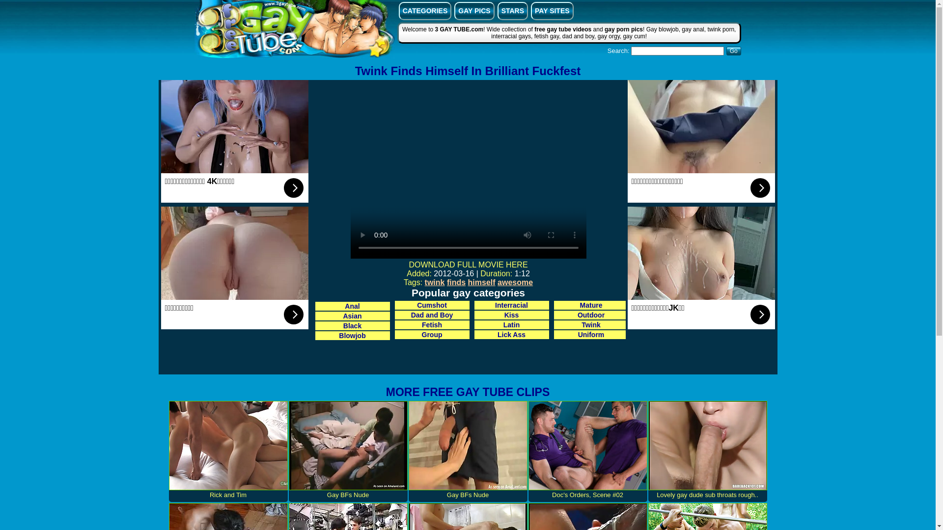 Image resolution: width=943 pixels, height=530 pixels. I want to click on awesome, so click(515, 283).